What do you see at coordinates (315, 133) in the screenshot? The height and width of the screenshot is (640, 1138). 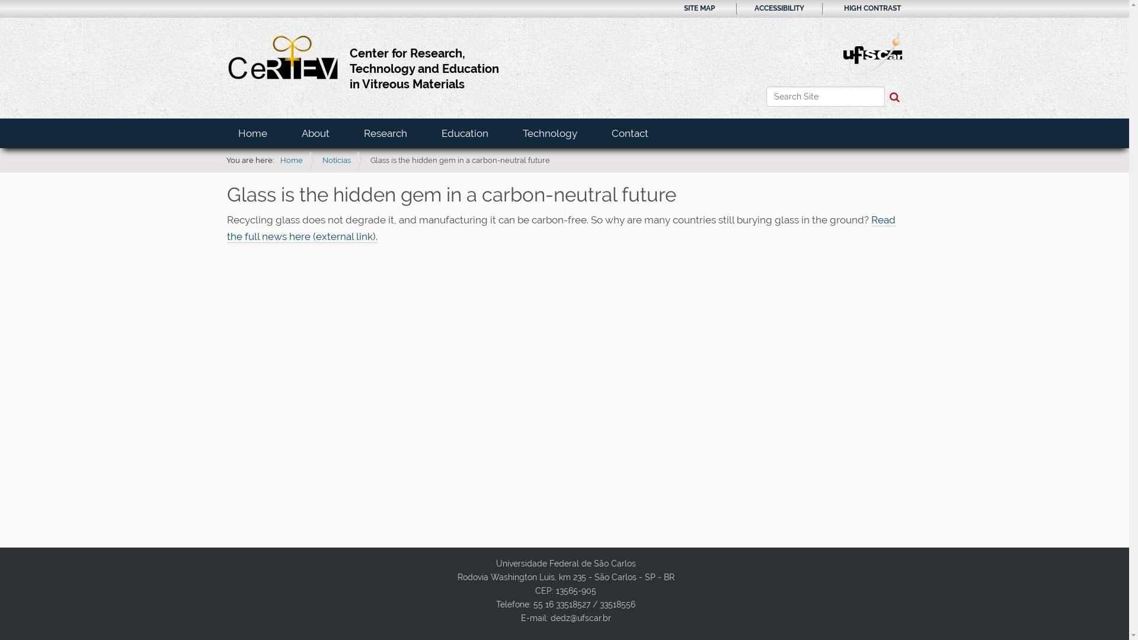 I see `About` at bounding box center [315, 133].